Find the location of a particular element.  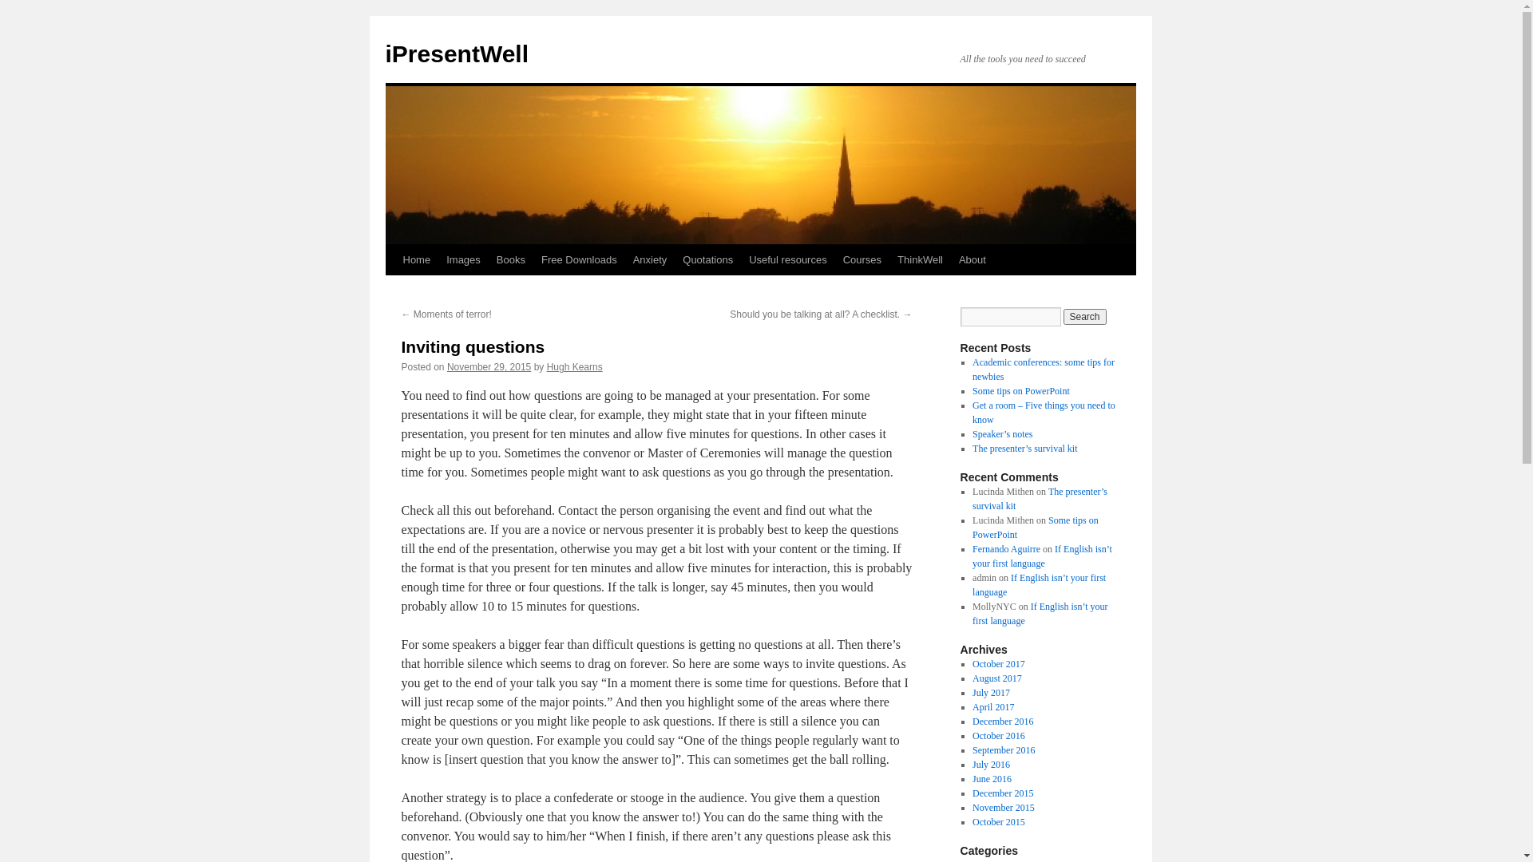

Anxiety is located at coordinates (650, 260).